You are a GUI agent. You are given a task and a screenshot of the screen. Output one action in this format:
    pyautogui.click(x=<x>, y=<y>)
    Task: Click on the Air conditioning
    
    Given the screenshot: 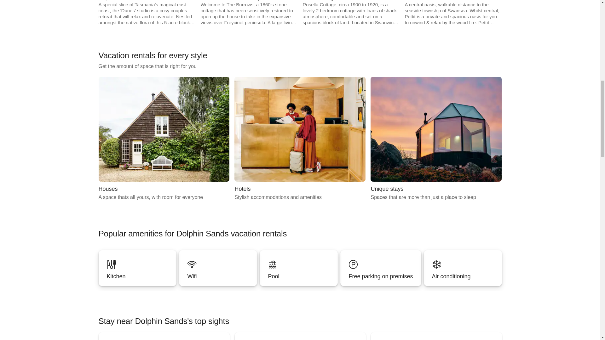 What is the action you would take?
    pyautogui.click(x=218, y=268)
    